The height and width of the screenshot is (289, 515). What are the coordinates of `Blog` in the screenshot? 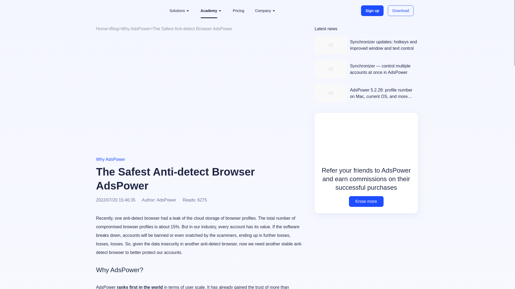 It's located at (114, 29).